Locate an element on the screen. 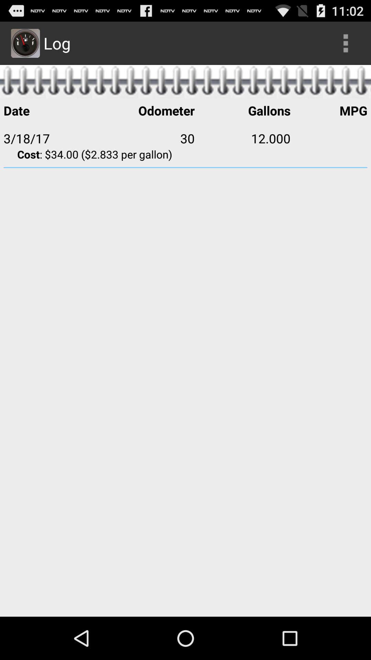 The image size is (371, 660). turn off app below 3/18/17 is located at coordinates (185, 154).